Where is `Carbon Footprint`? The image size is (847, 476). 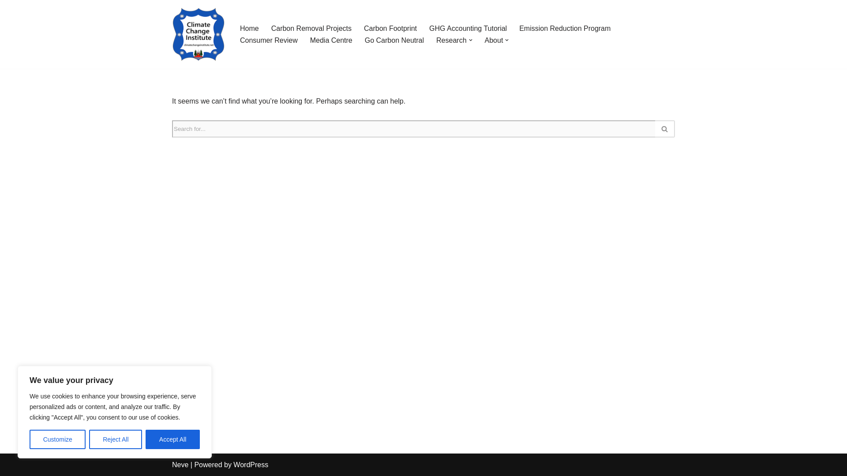
Carbon Footprint is located at coordinates (390, 28).